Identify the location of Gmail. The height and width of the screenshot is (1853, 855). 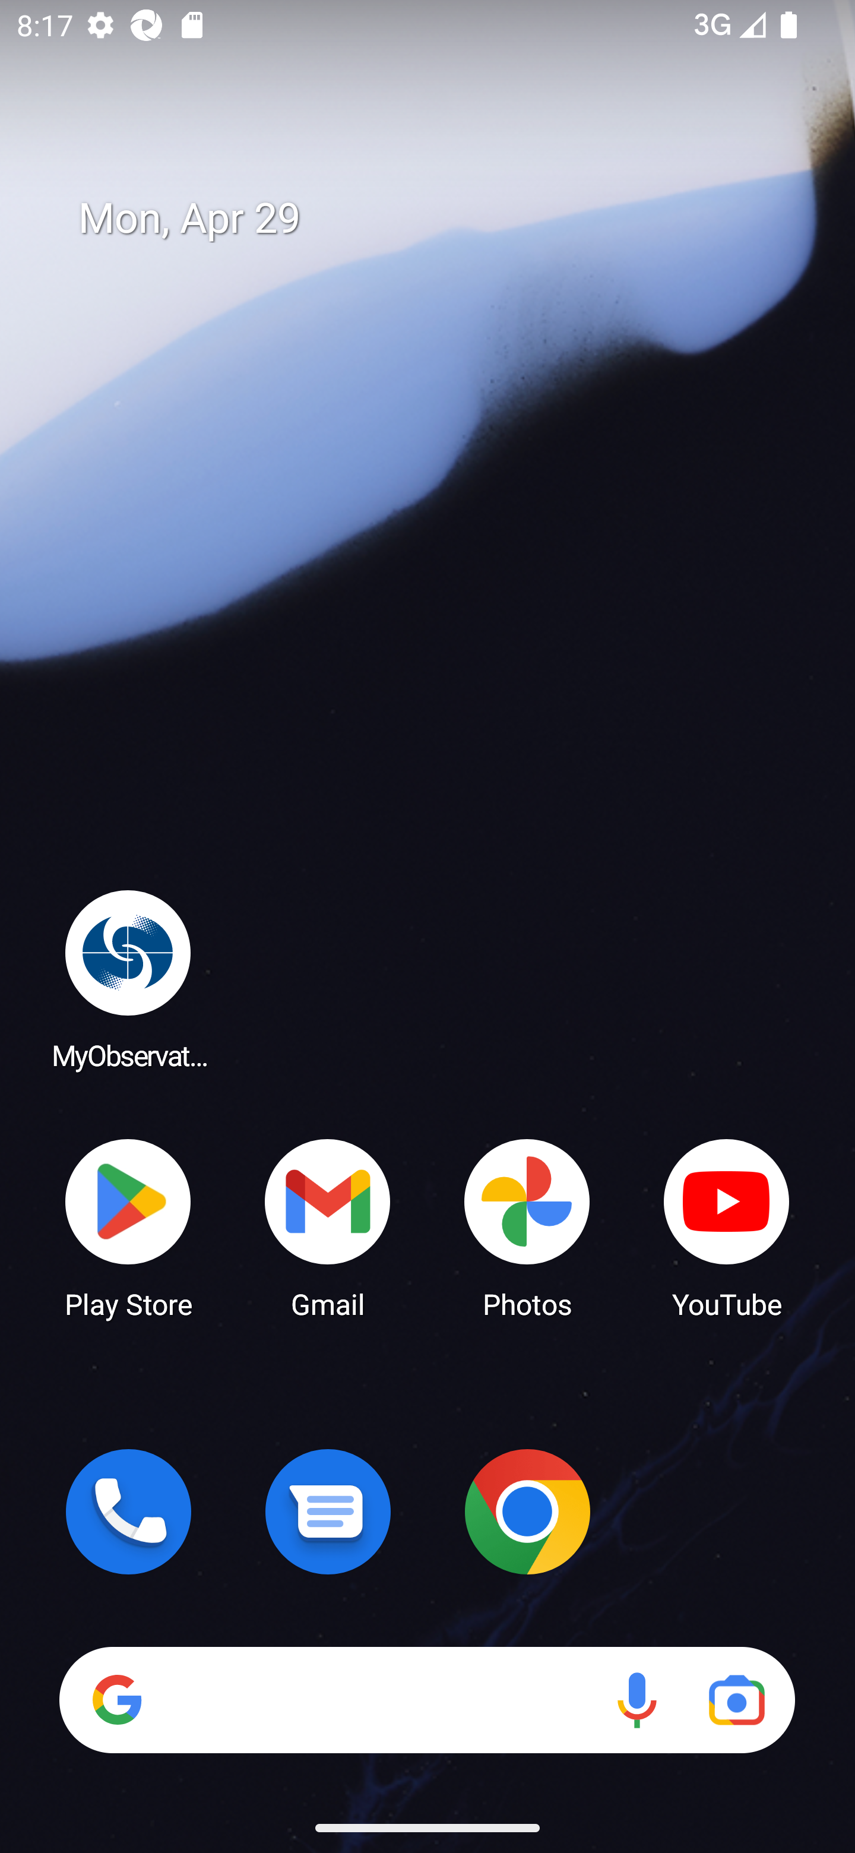
(328, 1227).